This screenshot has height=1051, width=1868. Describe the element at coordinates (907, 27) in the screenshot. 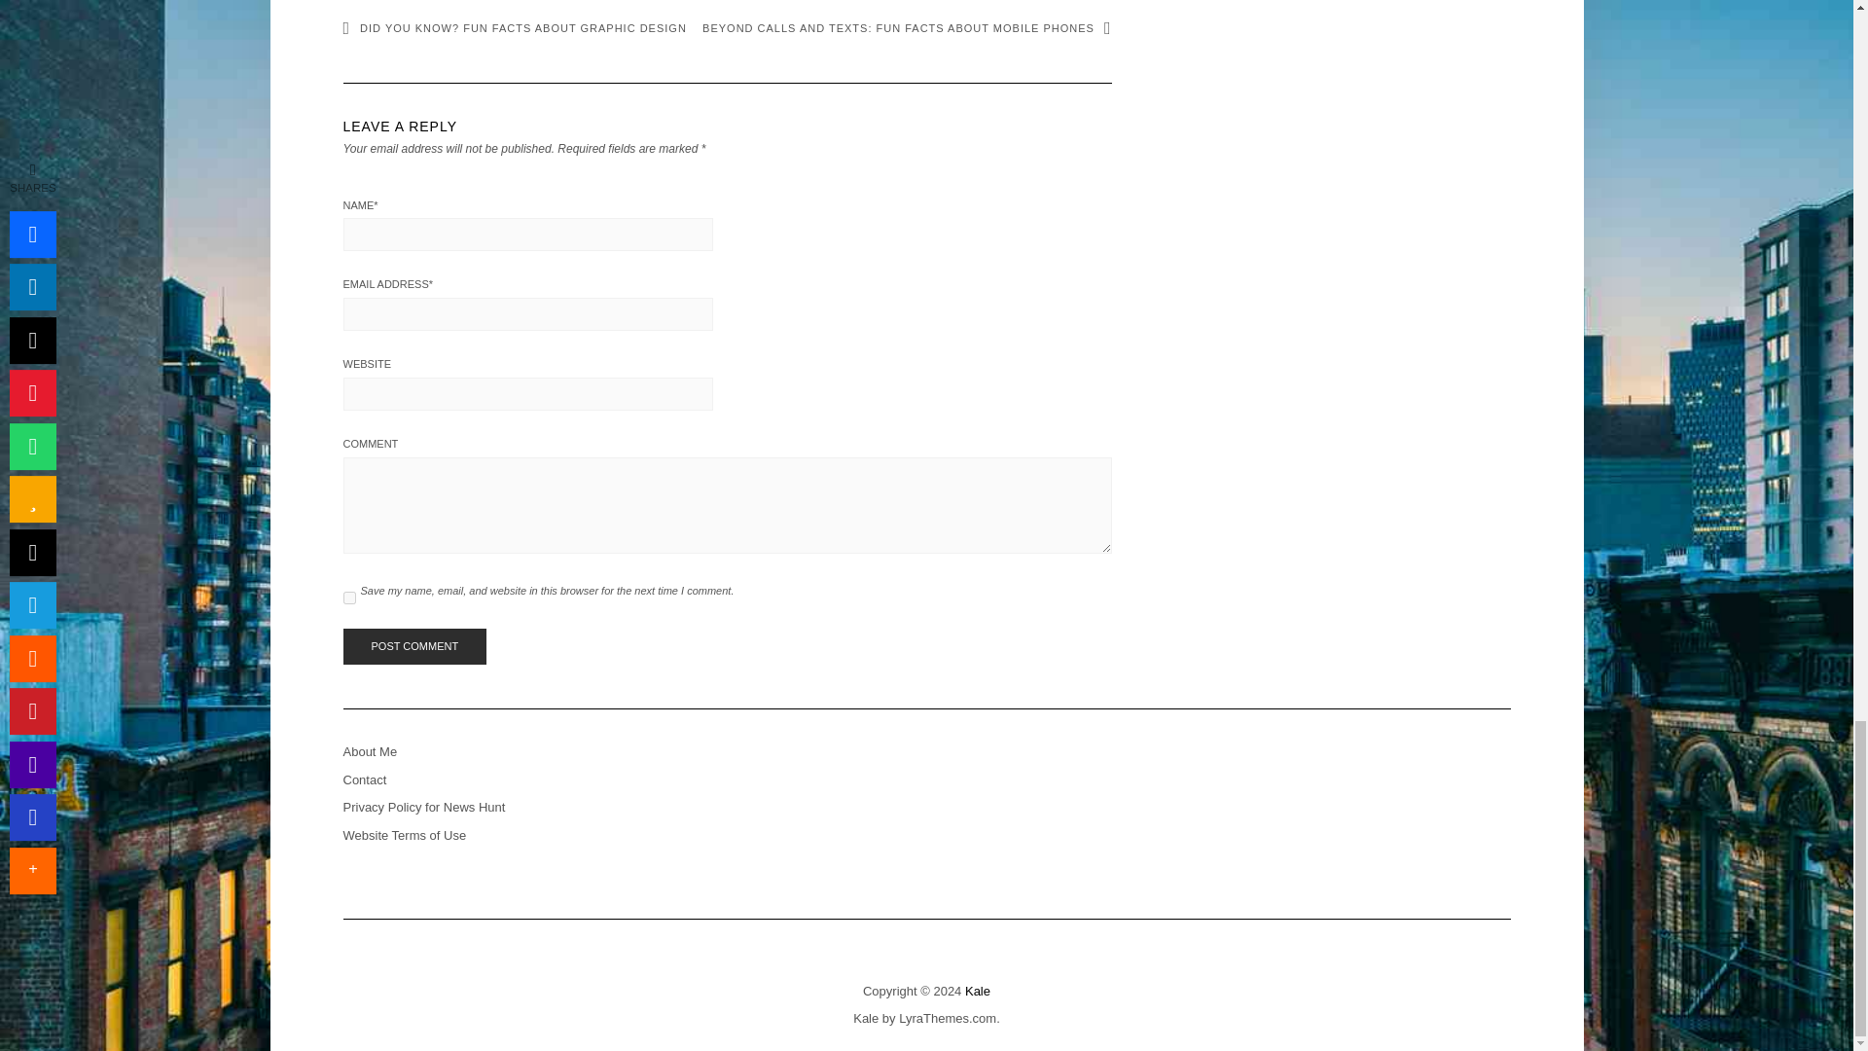

I see `BEYOND CALLS AND TEXTS: FUN FACTS ABOUT MOBILE PHONES` at that location.